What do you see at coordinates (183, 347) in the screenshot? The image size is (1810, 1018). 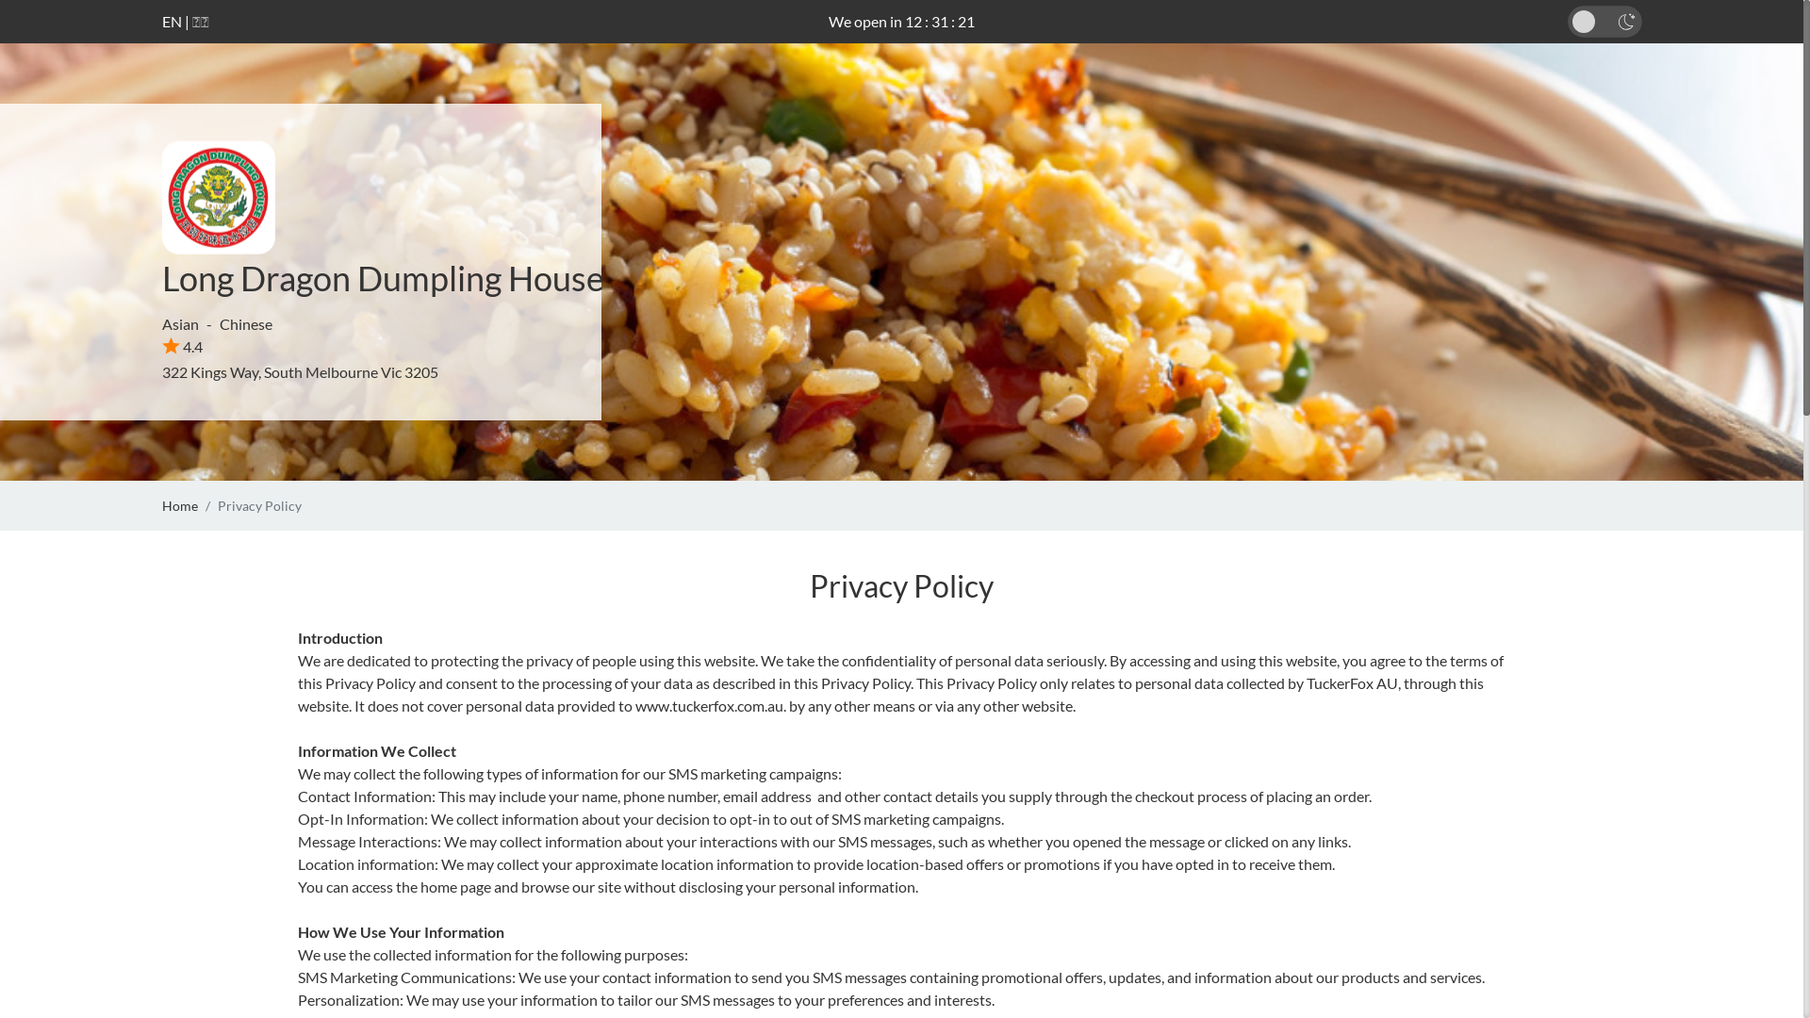 I see `4.4` at bounding box center [183, 347].